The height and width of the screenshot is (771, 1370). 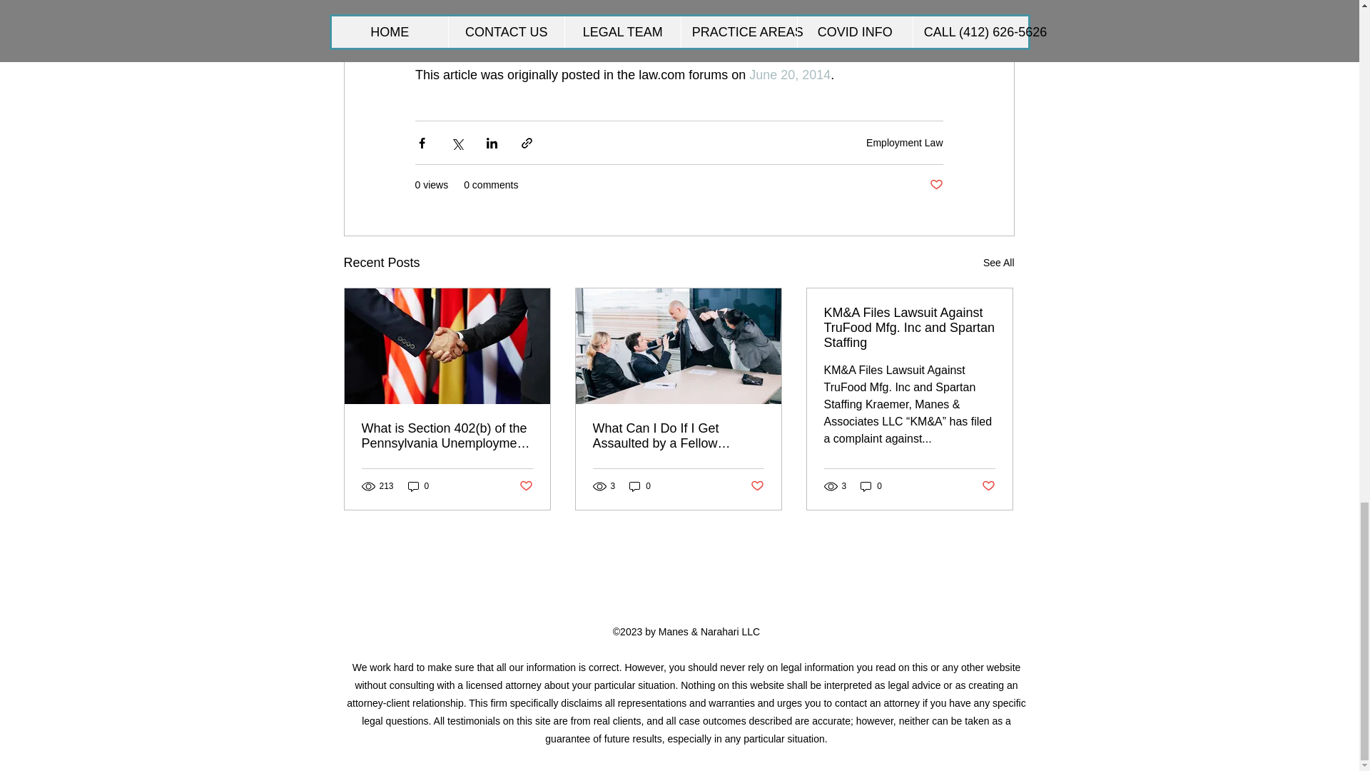 I want to click on Post not marked as liked, so click(x=935, y=186).